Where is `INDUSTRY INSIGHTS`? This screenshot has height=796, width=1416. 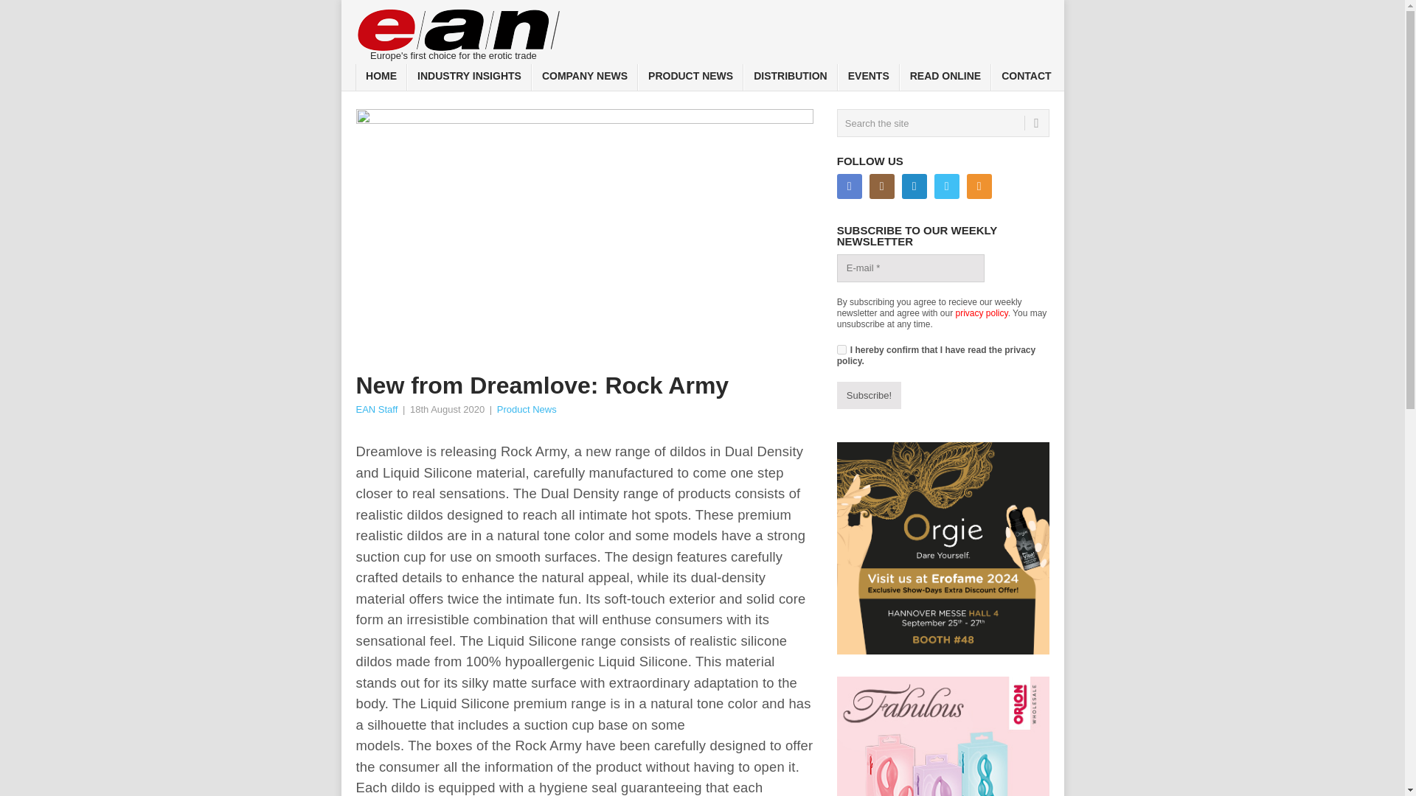 INDUSTRY INSIGHTS is located at coordinates (469, 78).